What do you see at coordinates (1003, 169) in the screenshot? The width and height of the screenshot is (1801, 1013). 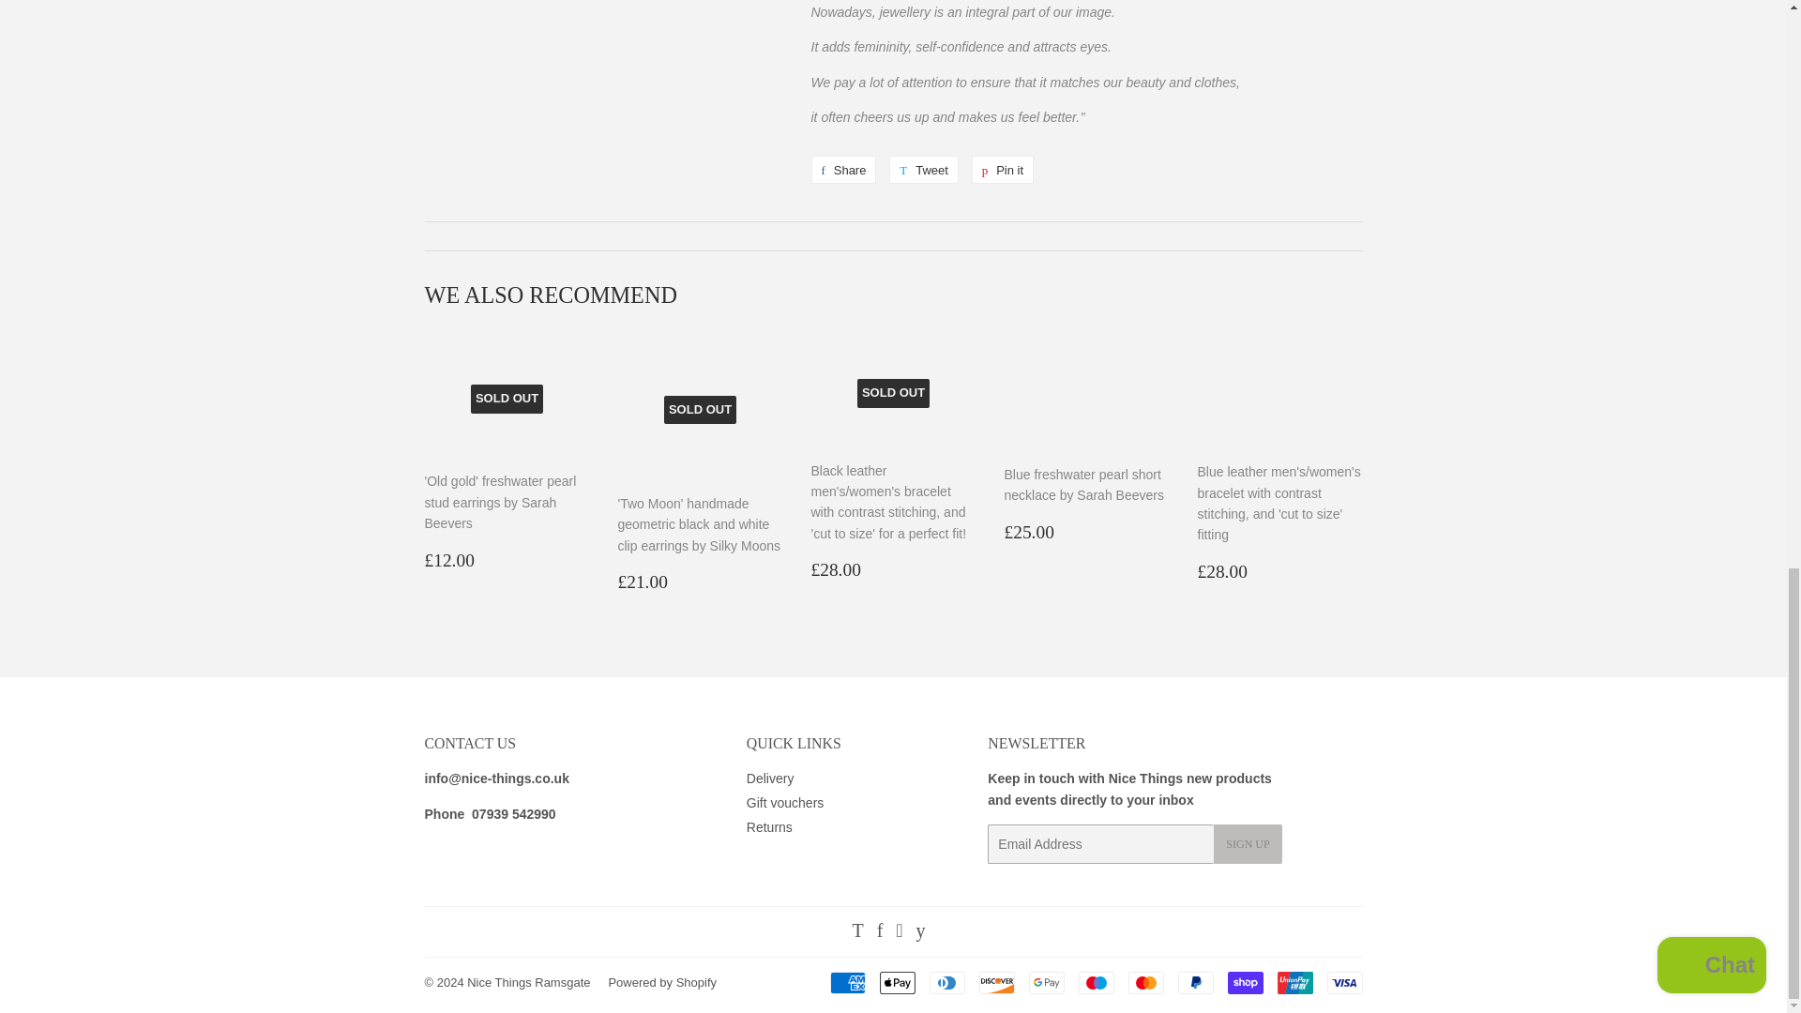 I see `Pin on Pinterest` at bounding box center [1003, 169].